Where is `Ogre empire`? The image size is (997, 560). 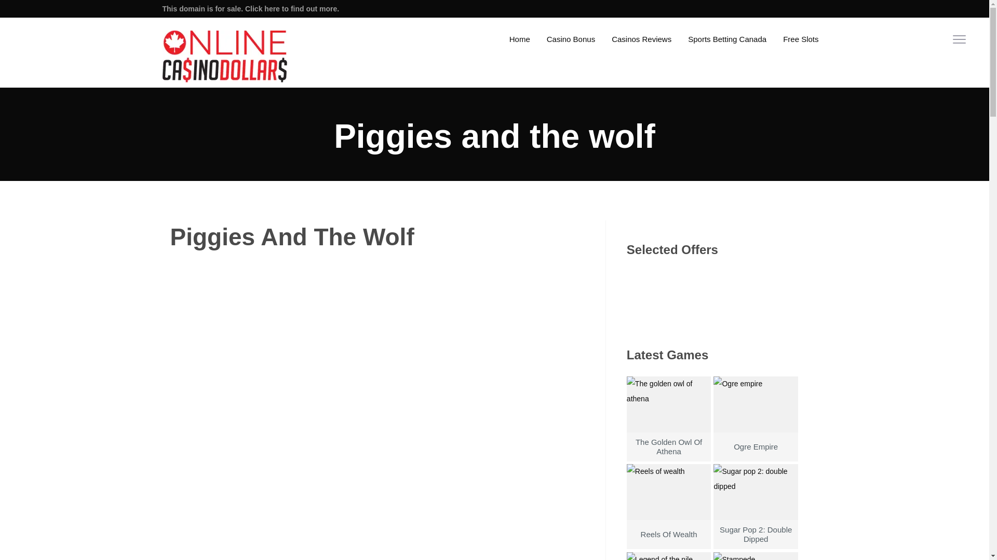
Ogre empire is located at coordinates (756, 430).